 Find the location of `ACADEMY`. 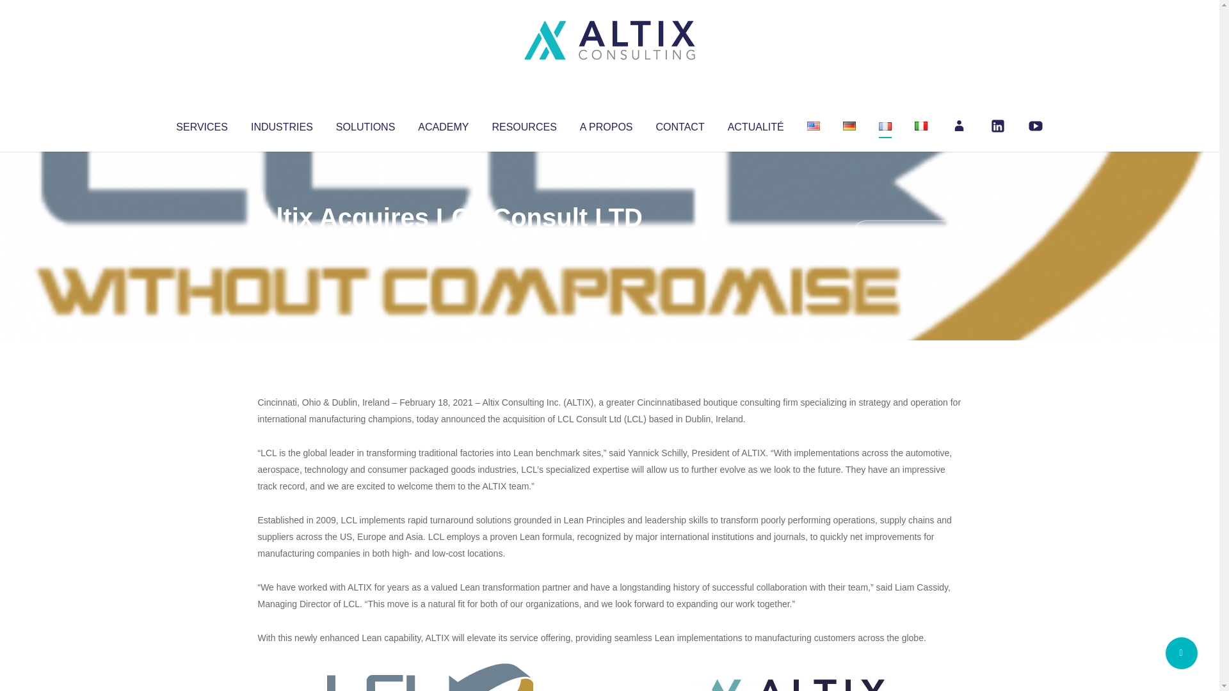

ACADEMY is located at coordinates (443, 124).